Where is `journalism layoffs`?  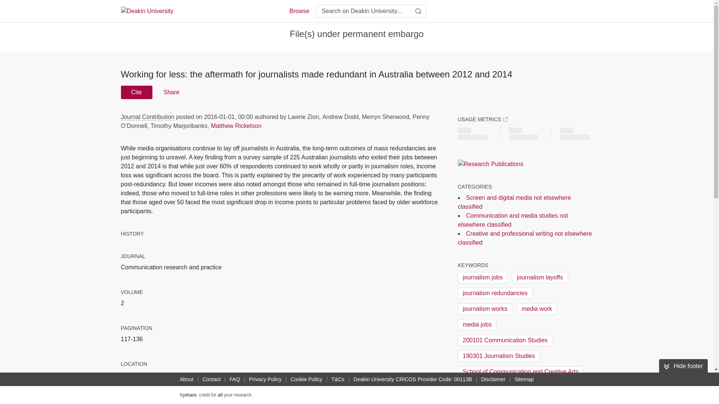 journalism layoffs is located at coordinates (540, 278).